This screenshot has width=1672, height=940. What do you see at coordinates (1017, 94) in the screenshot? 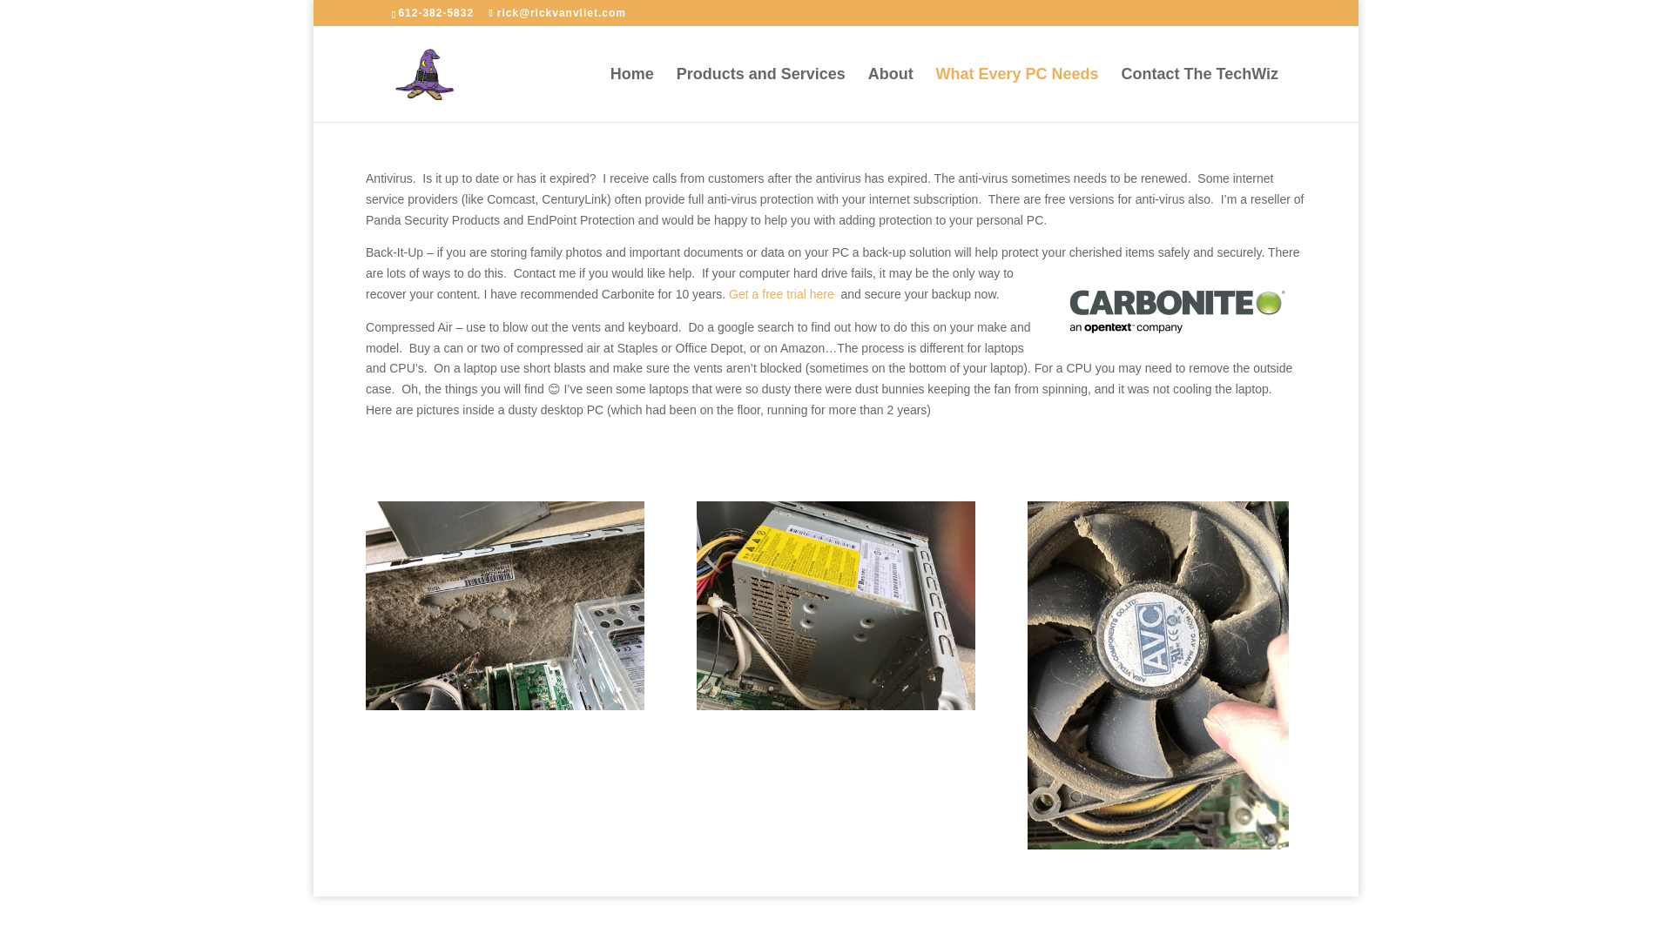
I see `What Every PC Needs` at bounding box center [1017, 94].